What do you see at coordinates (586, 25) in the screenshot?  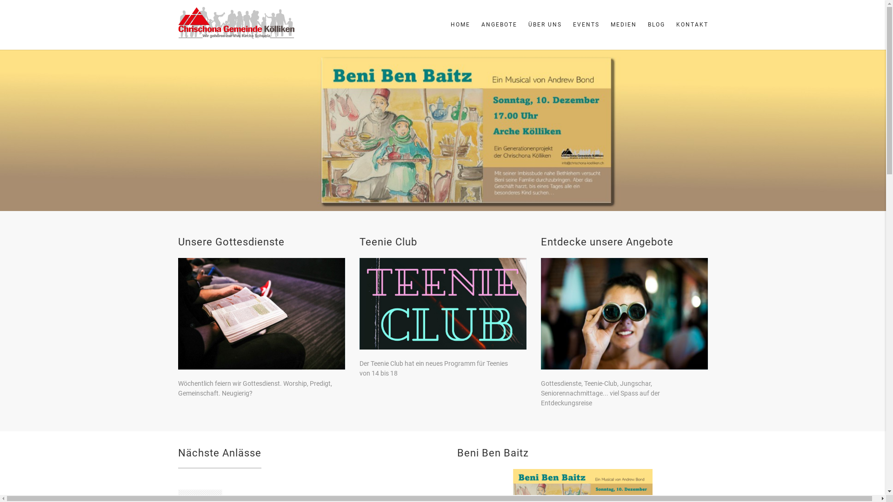 I see `EVENTS` at bounding box center [586, 25].